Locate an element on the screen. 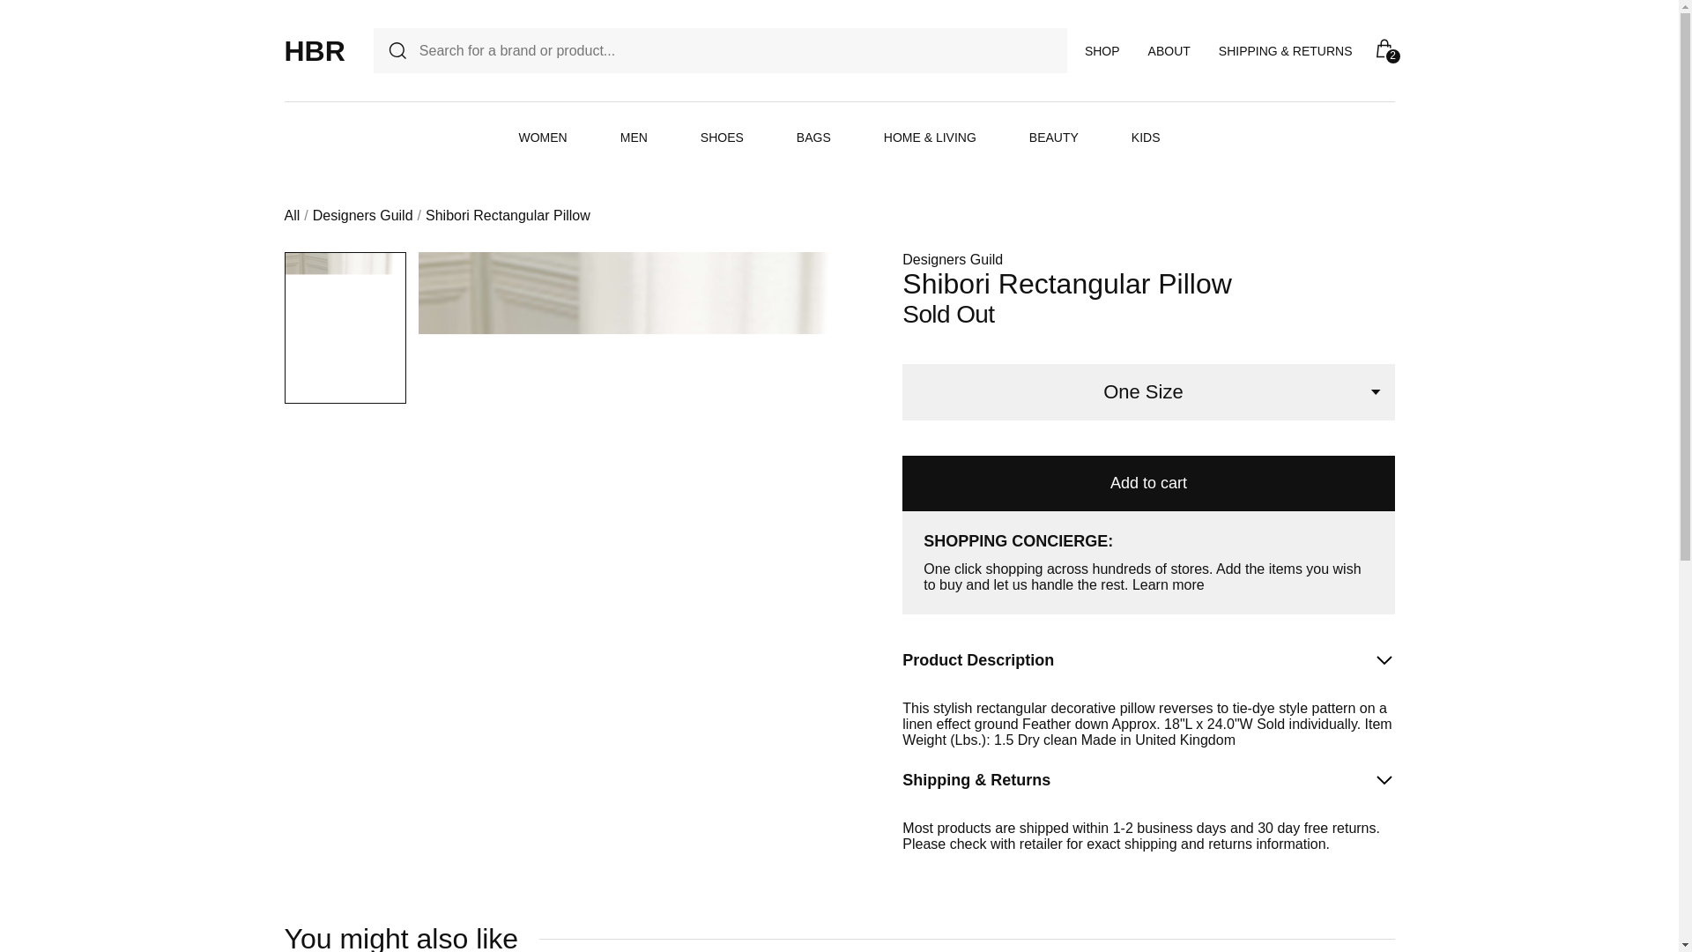 The image size is (1692, 952). Designers Guild is located at coordinates (952, 259).